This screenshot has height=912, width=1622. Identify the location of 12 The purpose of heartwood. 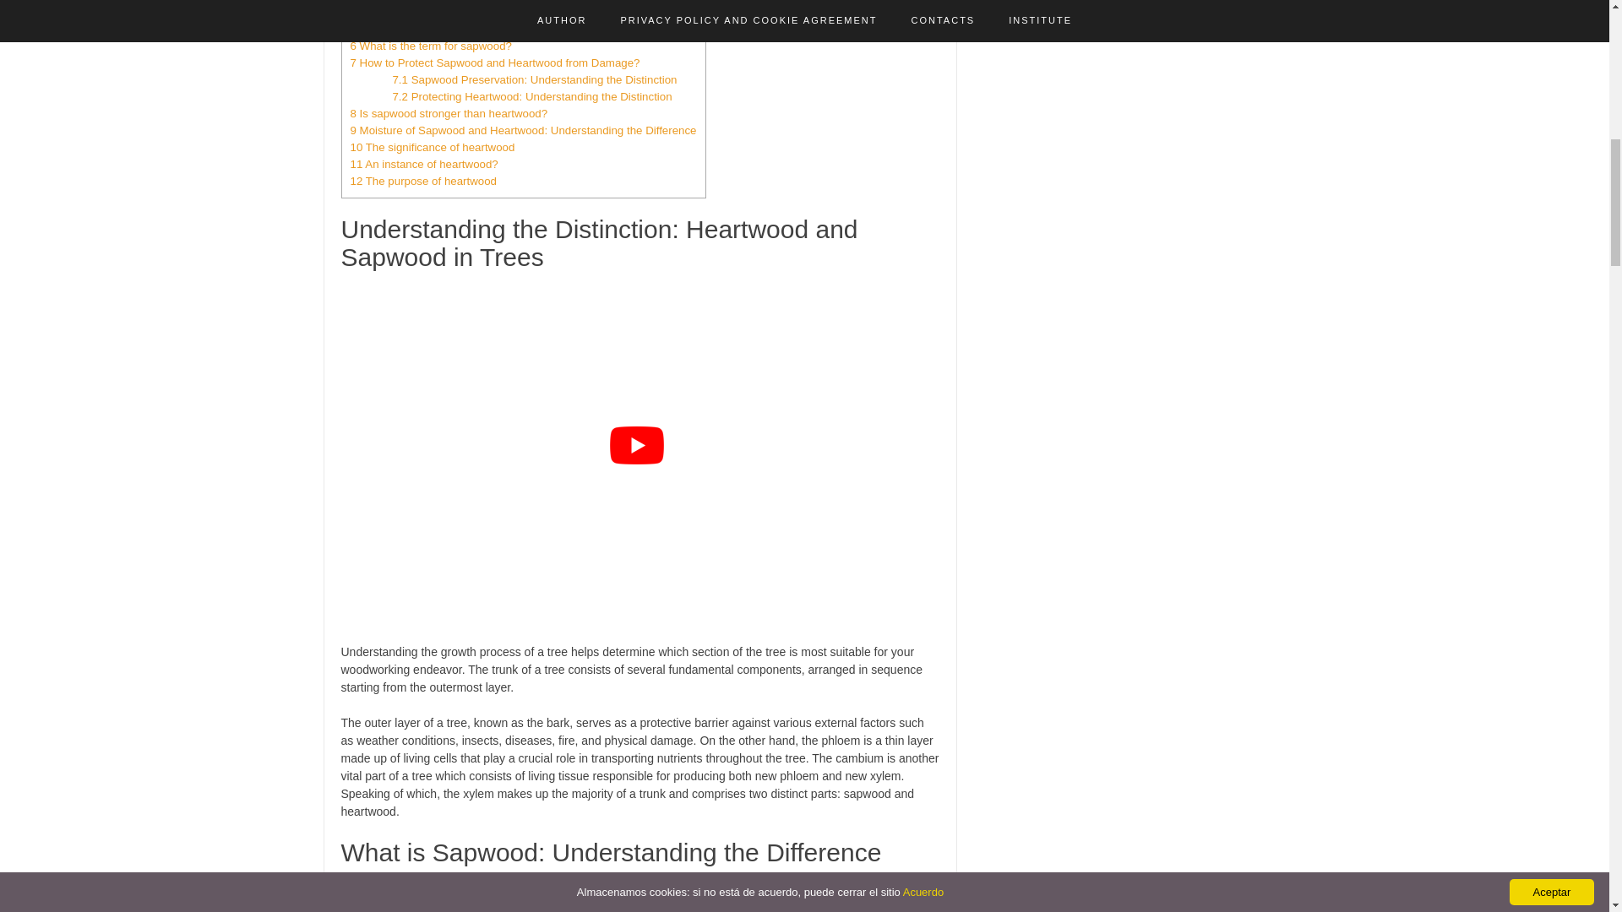
(422, 181).